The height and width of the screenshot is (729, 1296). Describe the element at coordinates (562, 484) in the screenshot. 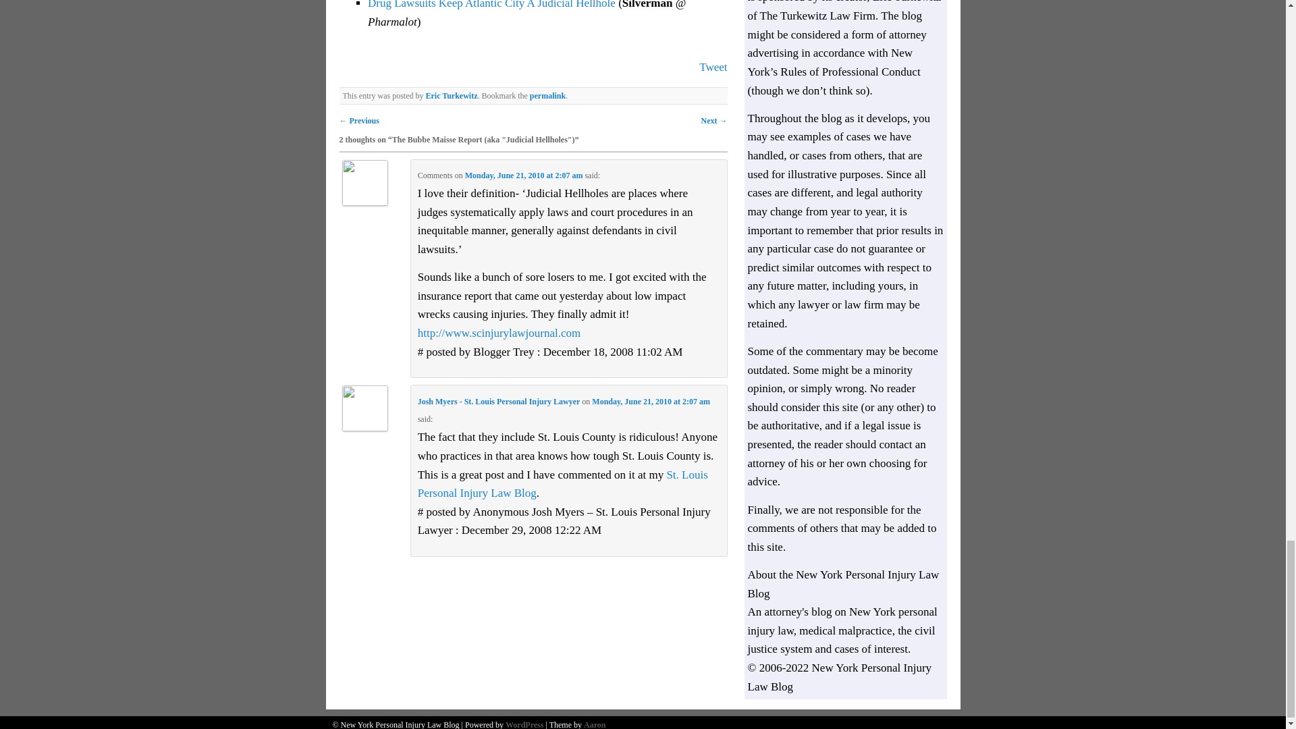

I see `St. Louis Personal Injury Law Blog` at that location.